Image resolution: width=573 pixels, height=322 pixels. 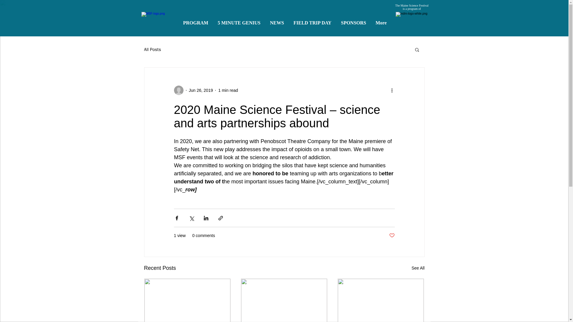 I want to click on 5 MINUTE GENIUS, so click(x=241, y=20).